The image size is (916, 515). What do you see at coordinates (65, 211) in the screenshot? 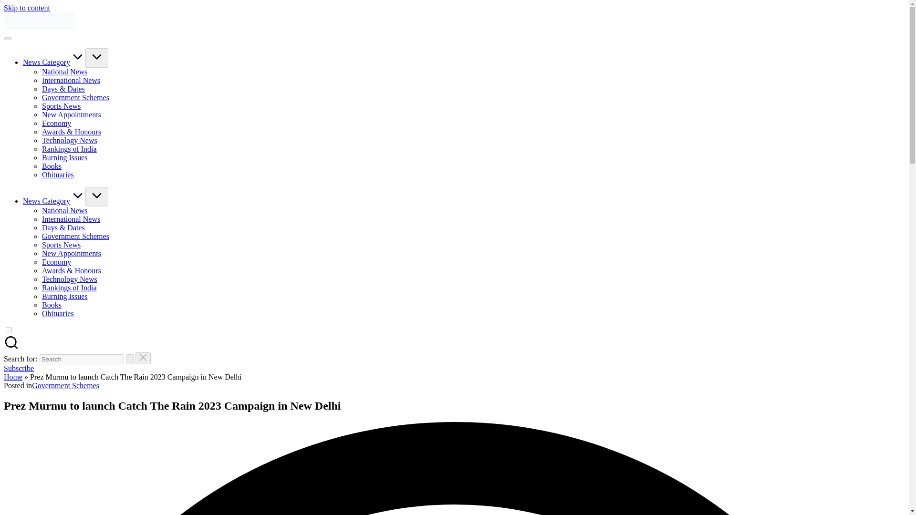
I see `National News` at bounding box center [65, 211].